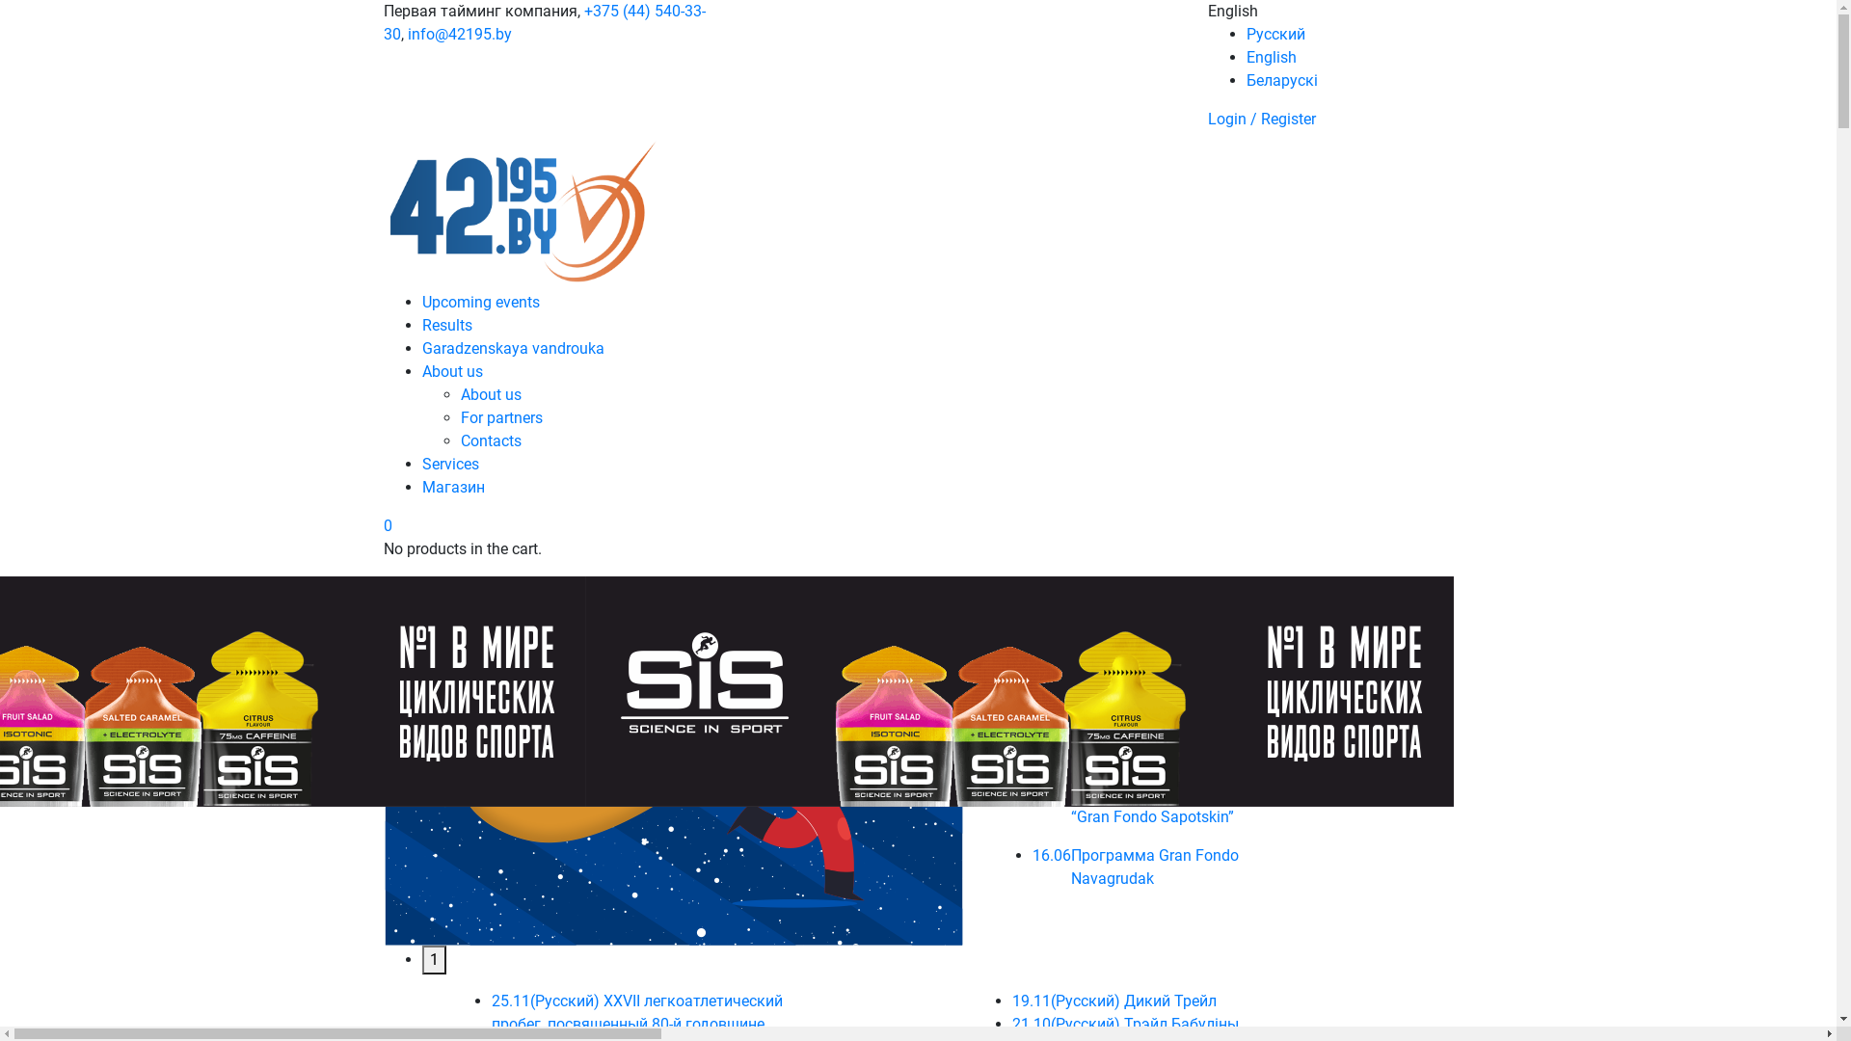 The width and height of the screenshot is (1851, 1041). I want to click on Garadzenskaya vandrouka, so click(513, 349).